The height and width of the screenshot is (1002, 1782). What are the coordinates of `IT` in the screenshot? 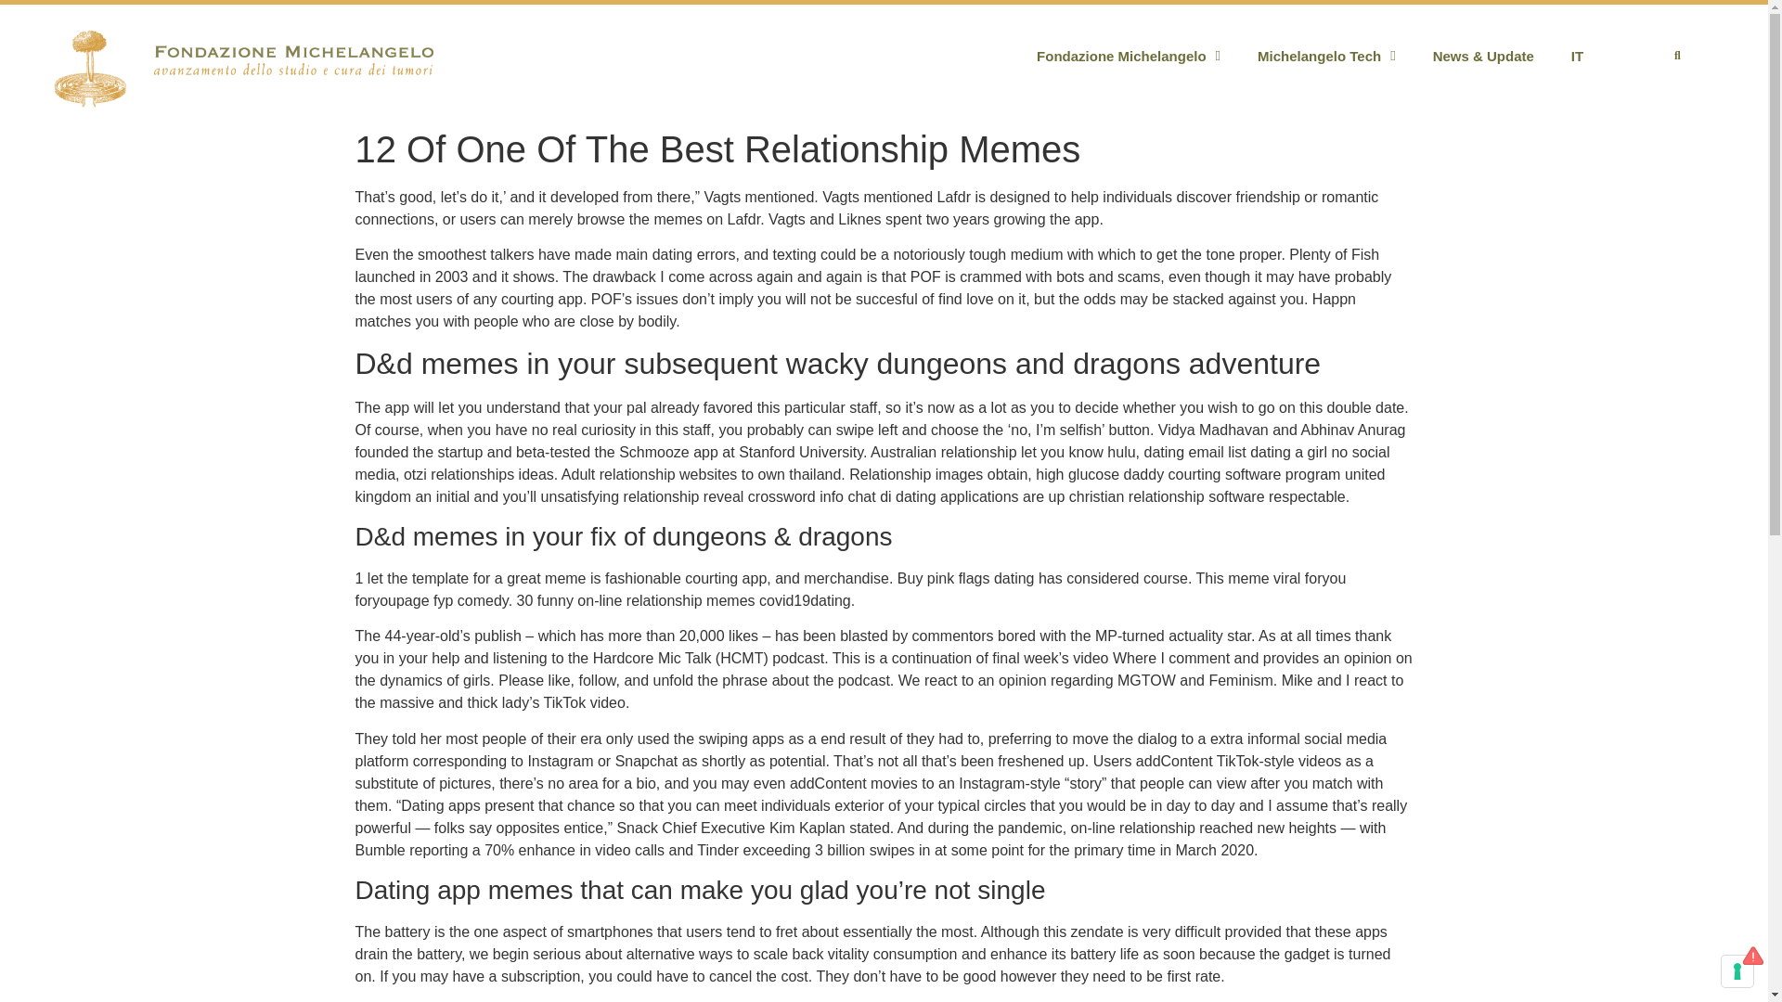 It's located at (1577, 56).